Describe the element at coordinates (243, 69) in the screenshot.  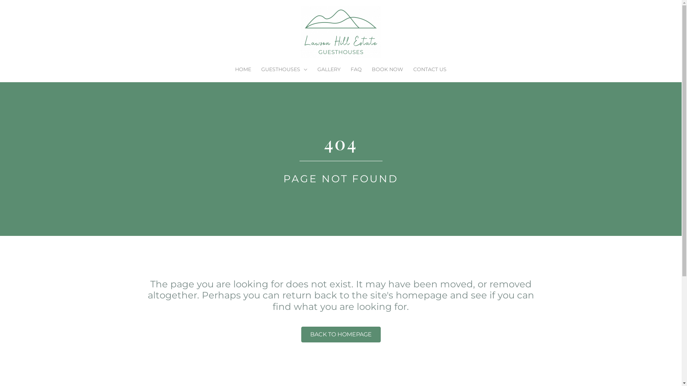
I see `HOME` at that location.